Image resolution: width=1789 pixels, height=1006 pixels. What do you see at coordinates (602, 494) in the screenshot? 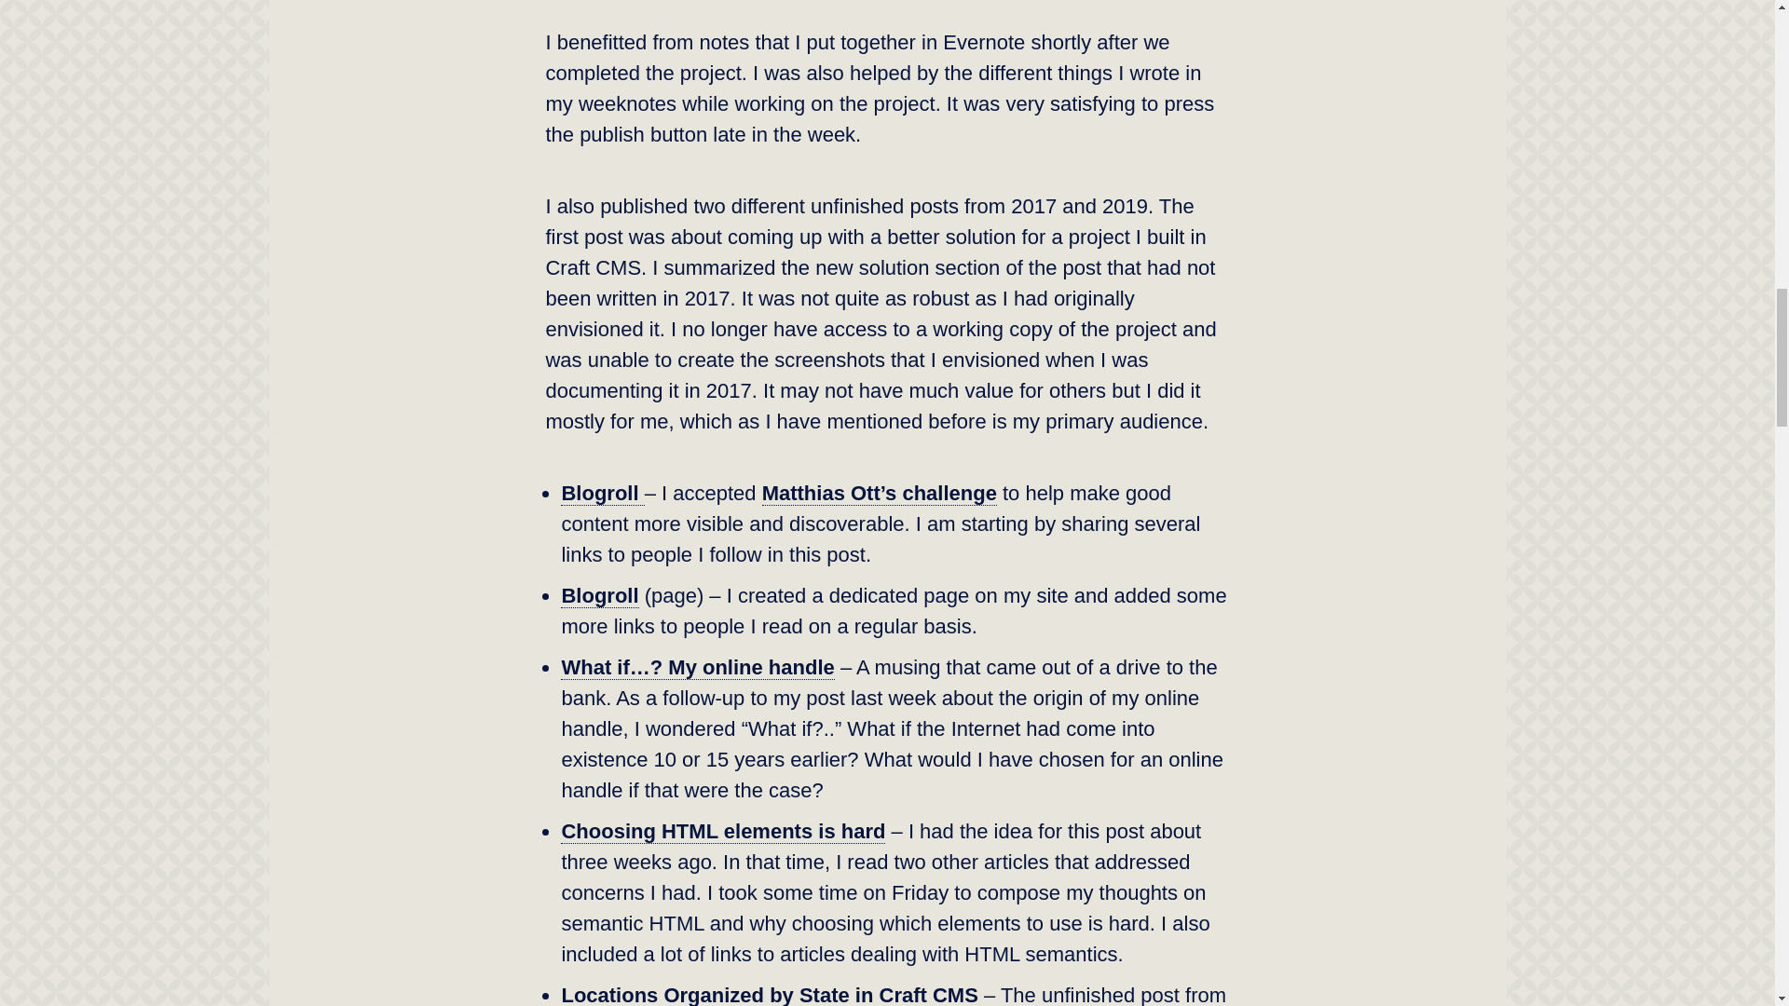
I see `Blogroll` at bounding box center [602, 494].